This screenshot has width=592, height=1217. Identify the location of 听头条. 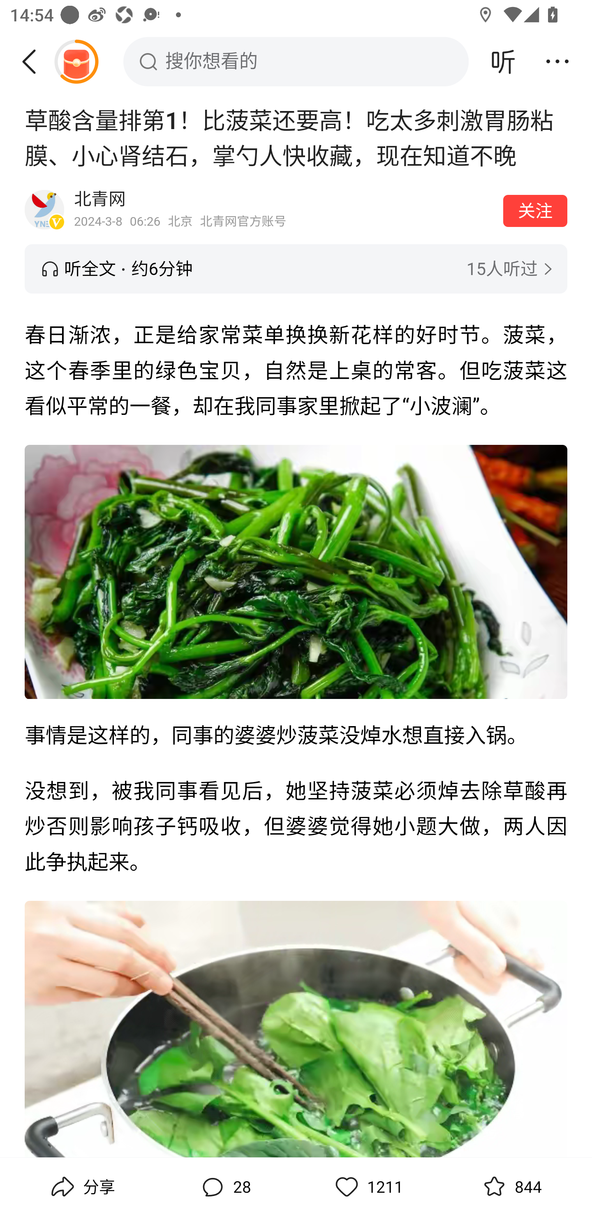
(503, 61).